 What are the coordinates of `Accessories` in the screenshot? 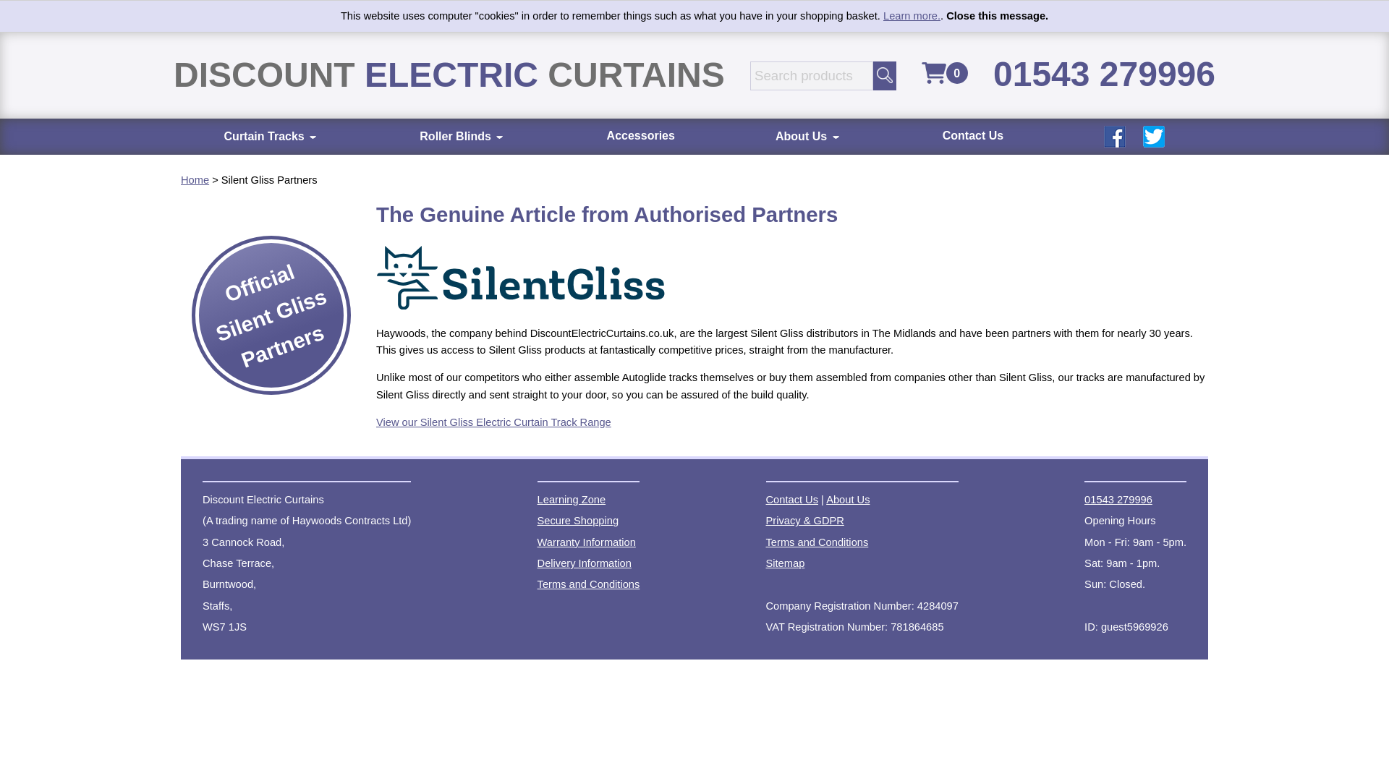 It's located at (641, 136).